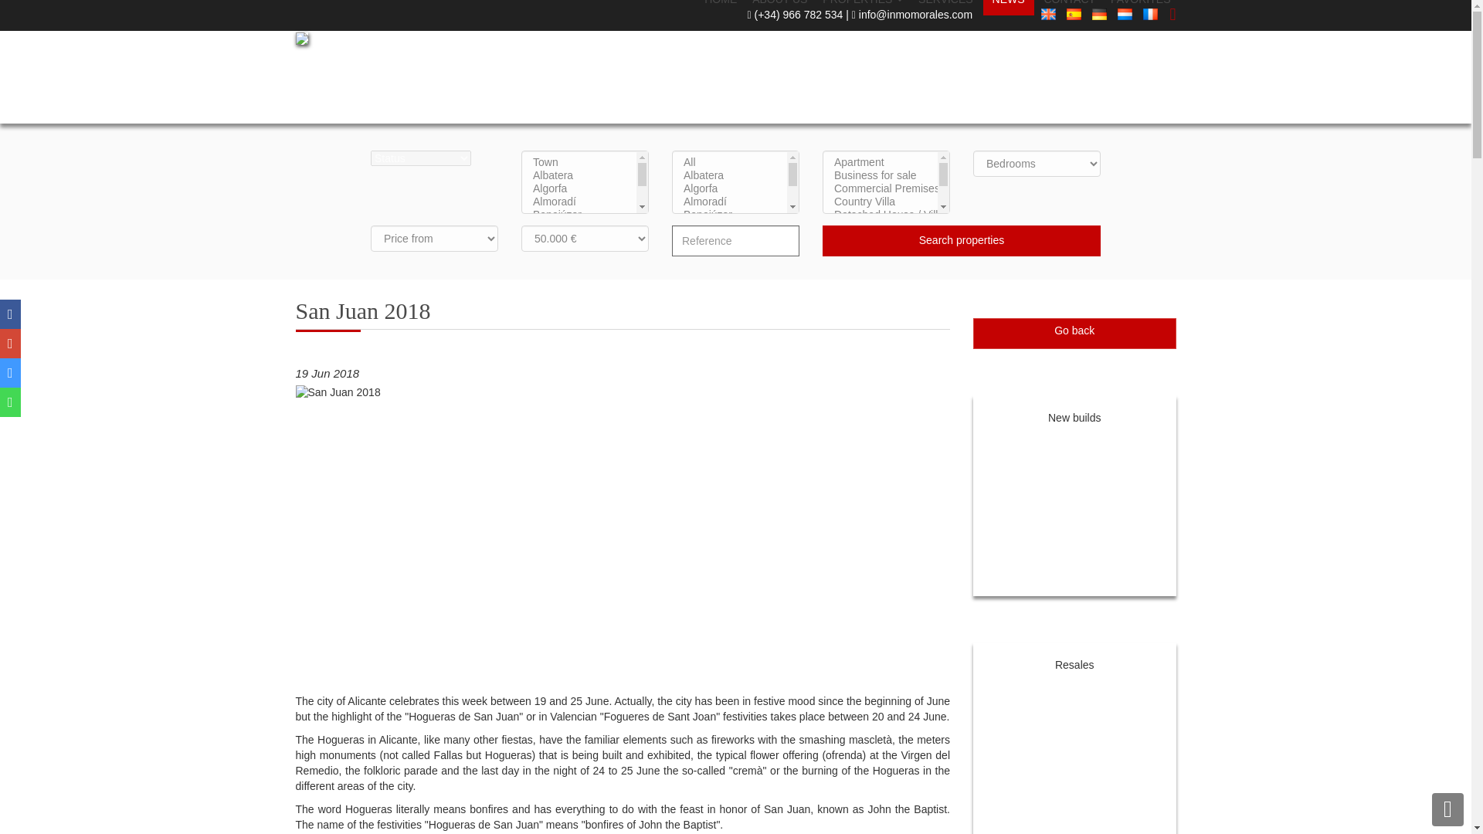  I want to click on CONTACT, so click(1069, 3).